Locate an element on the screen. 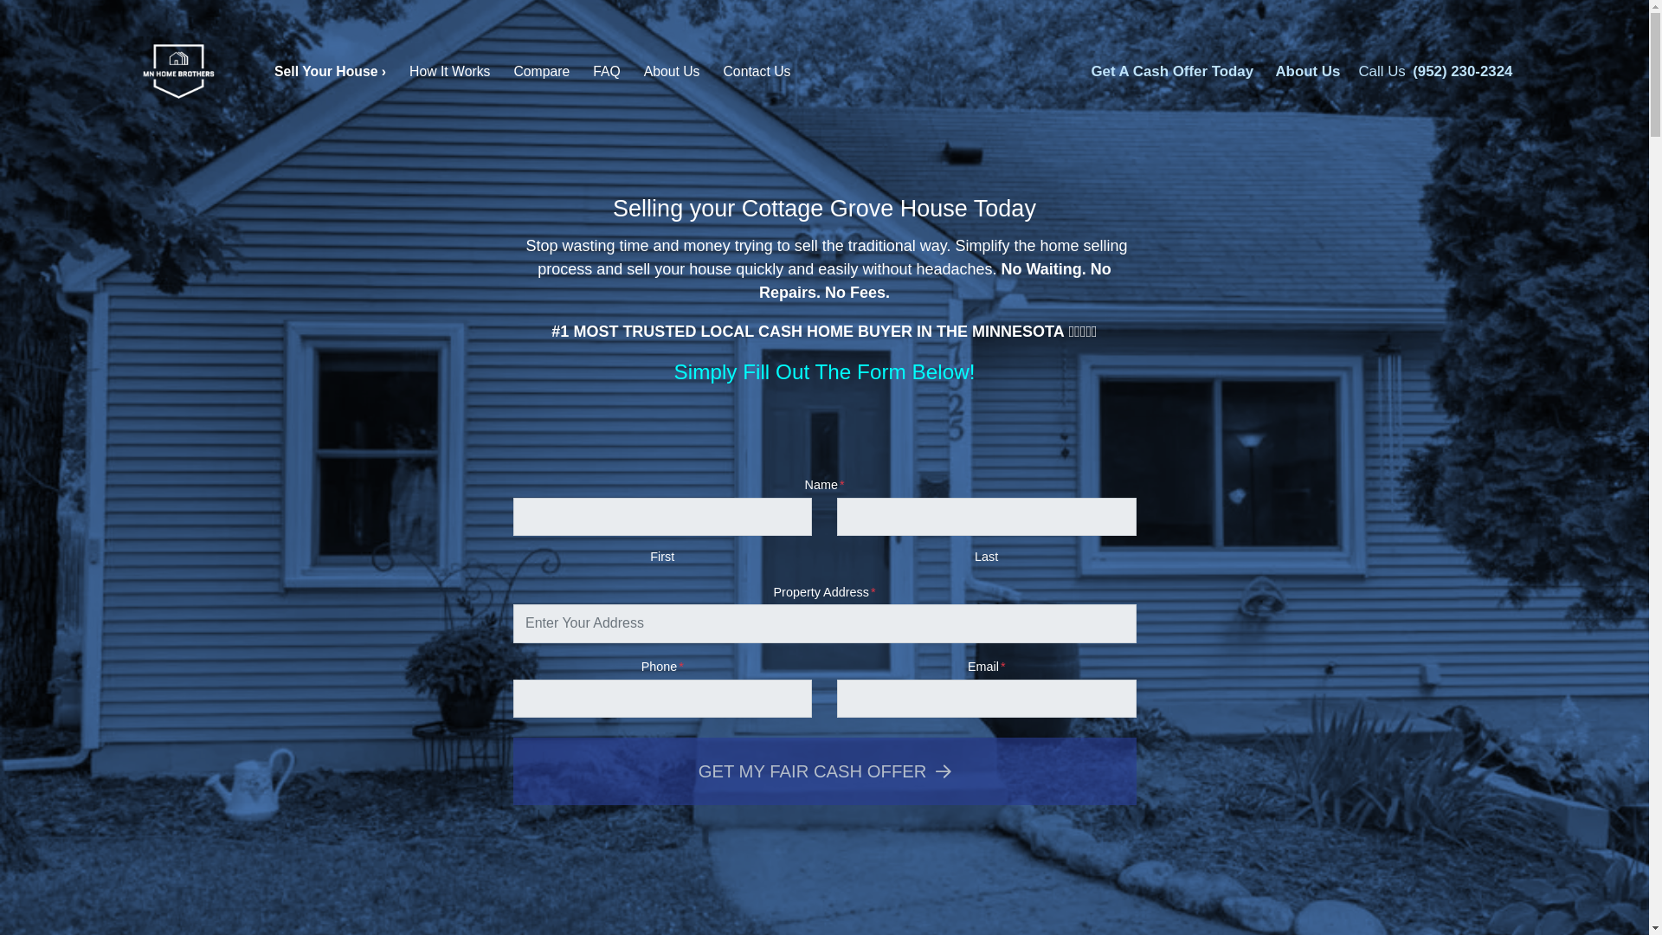 This screenshot has height=935, width=1662. Get A Cash Offer Today is located at coordinates (1171, 72).